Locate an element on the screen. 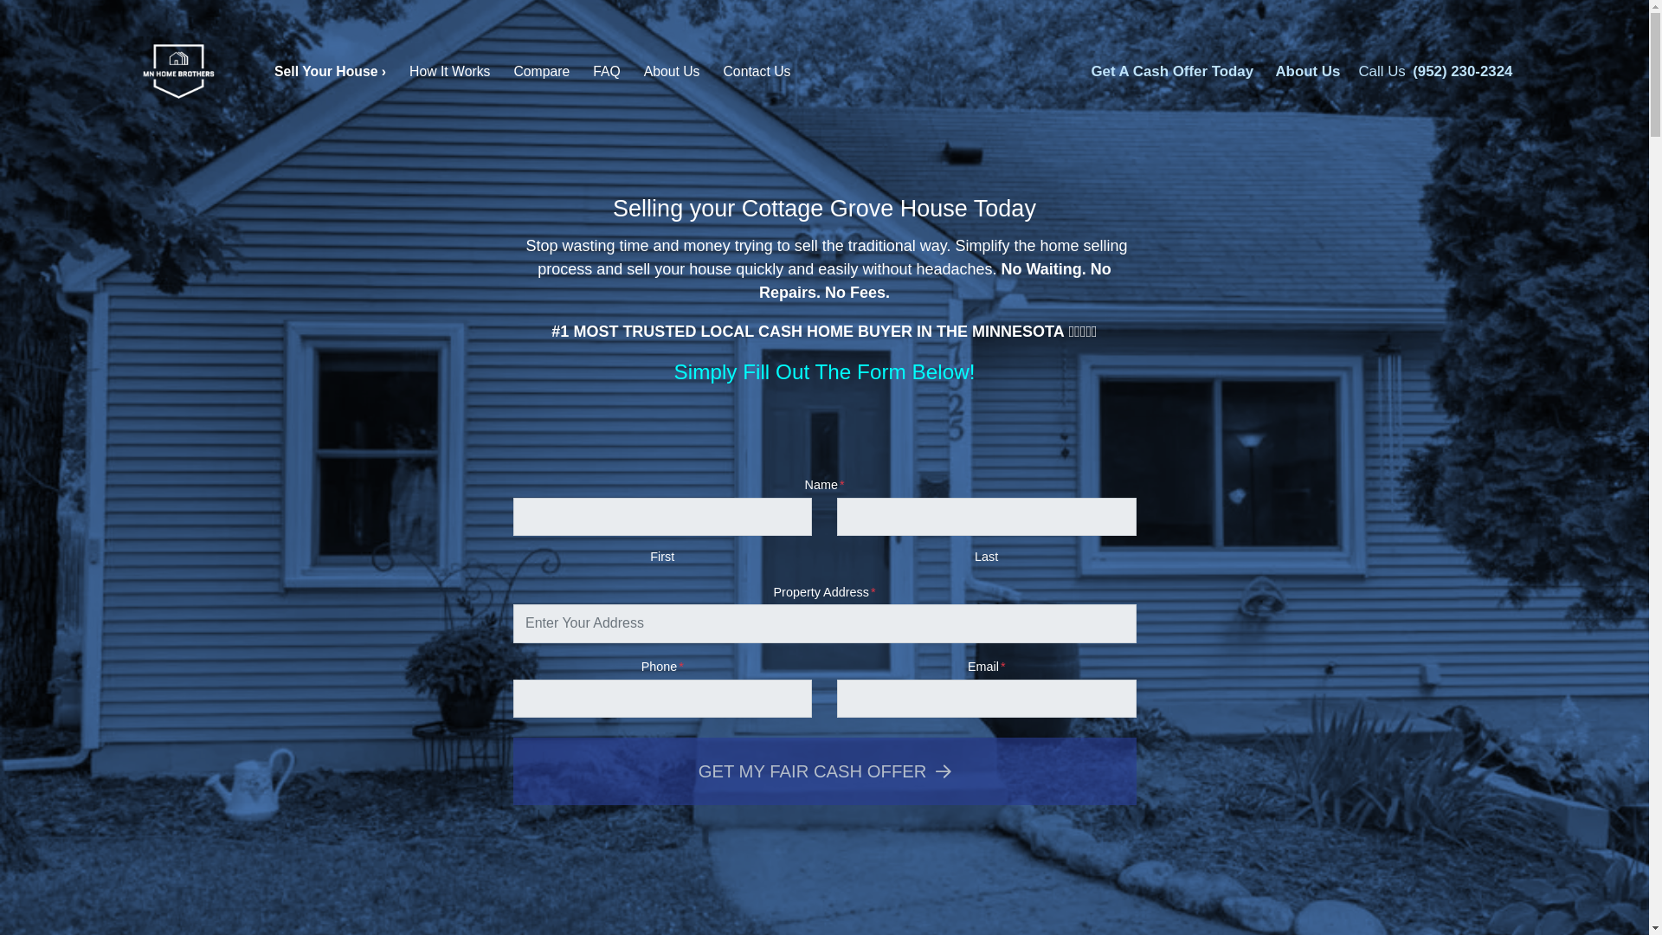 This screenshot has height=935, width=1662. Get A Cash Offer Today is located at coordinates (1171, 72).